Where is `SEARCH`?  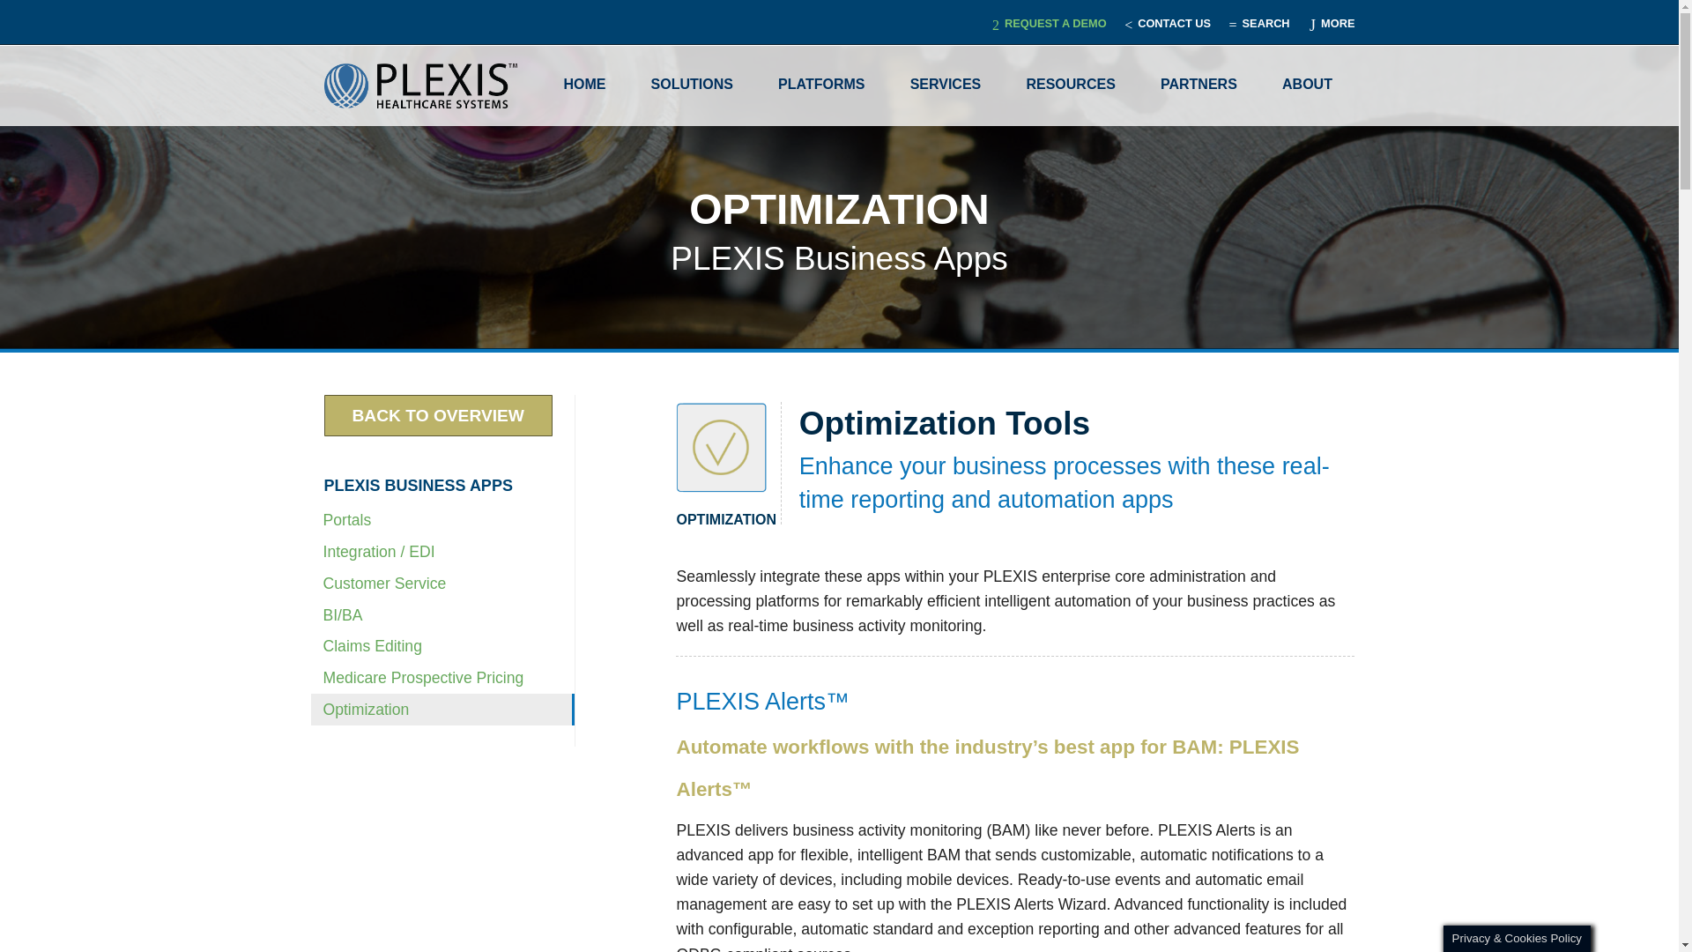 SEARCH is located at coordinates (1259, 23).